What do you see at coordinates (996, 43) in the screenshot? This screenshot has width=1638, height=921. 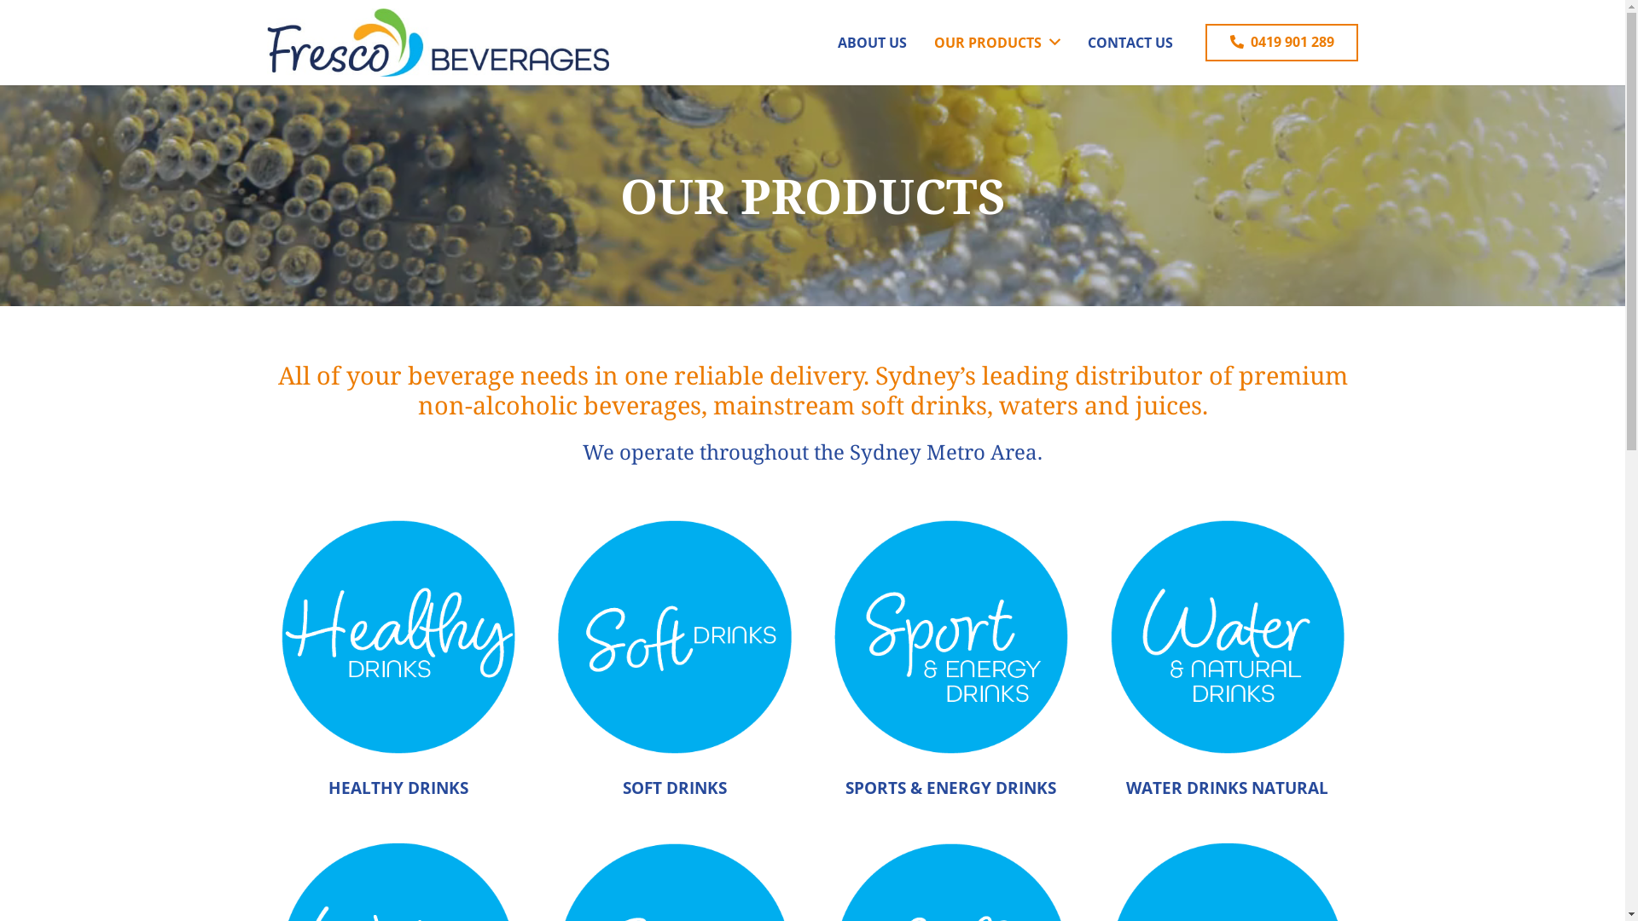 I see `OUR PRODUCTS` at bounding box center [996, 43].